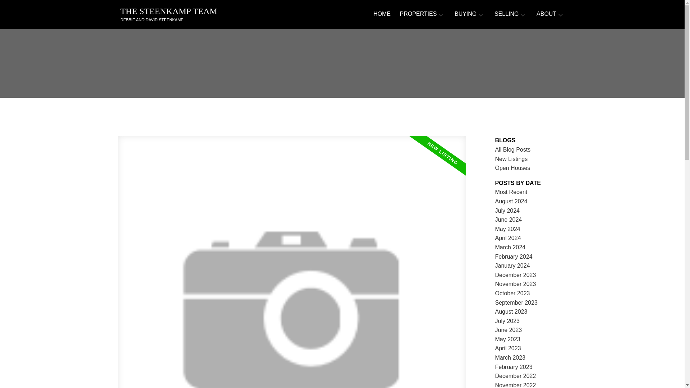 The width and height of the screenshot is (690, 388). I want to click on All Blog Posts, so click(513, 149).